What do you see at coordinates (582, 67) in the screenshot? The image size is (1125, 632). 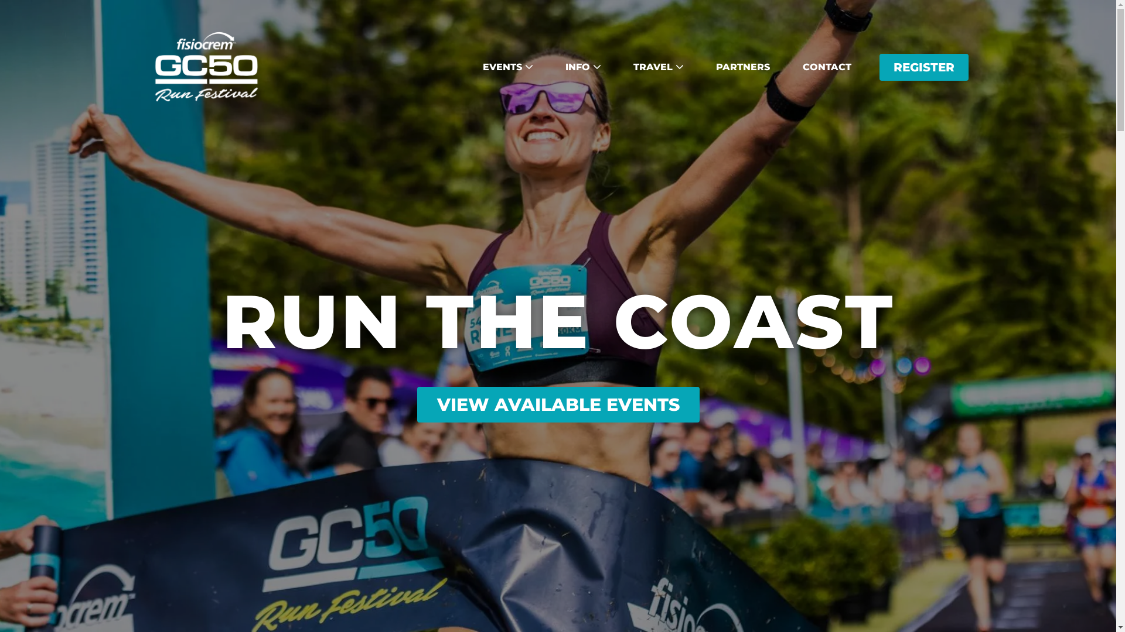 I see `INFO` at bounding box center [582, 67].